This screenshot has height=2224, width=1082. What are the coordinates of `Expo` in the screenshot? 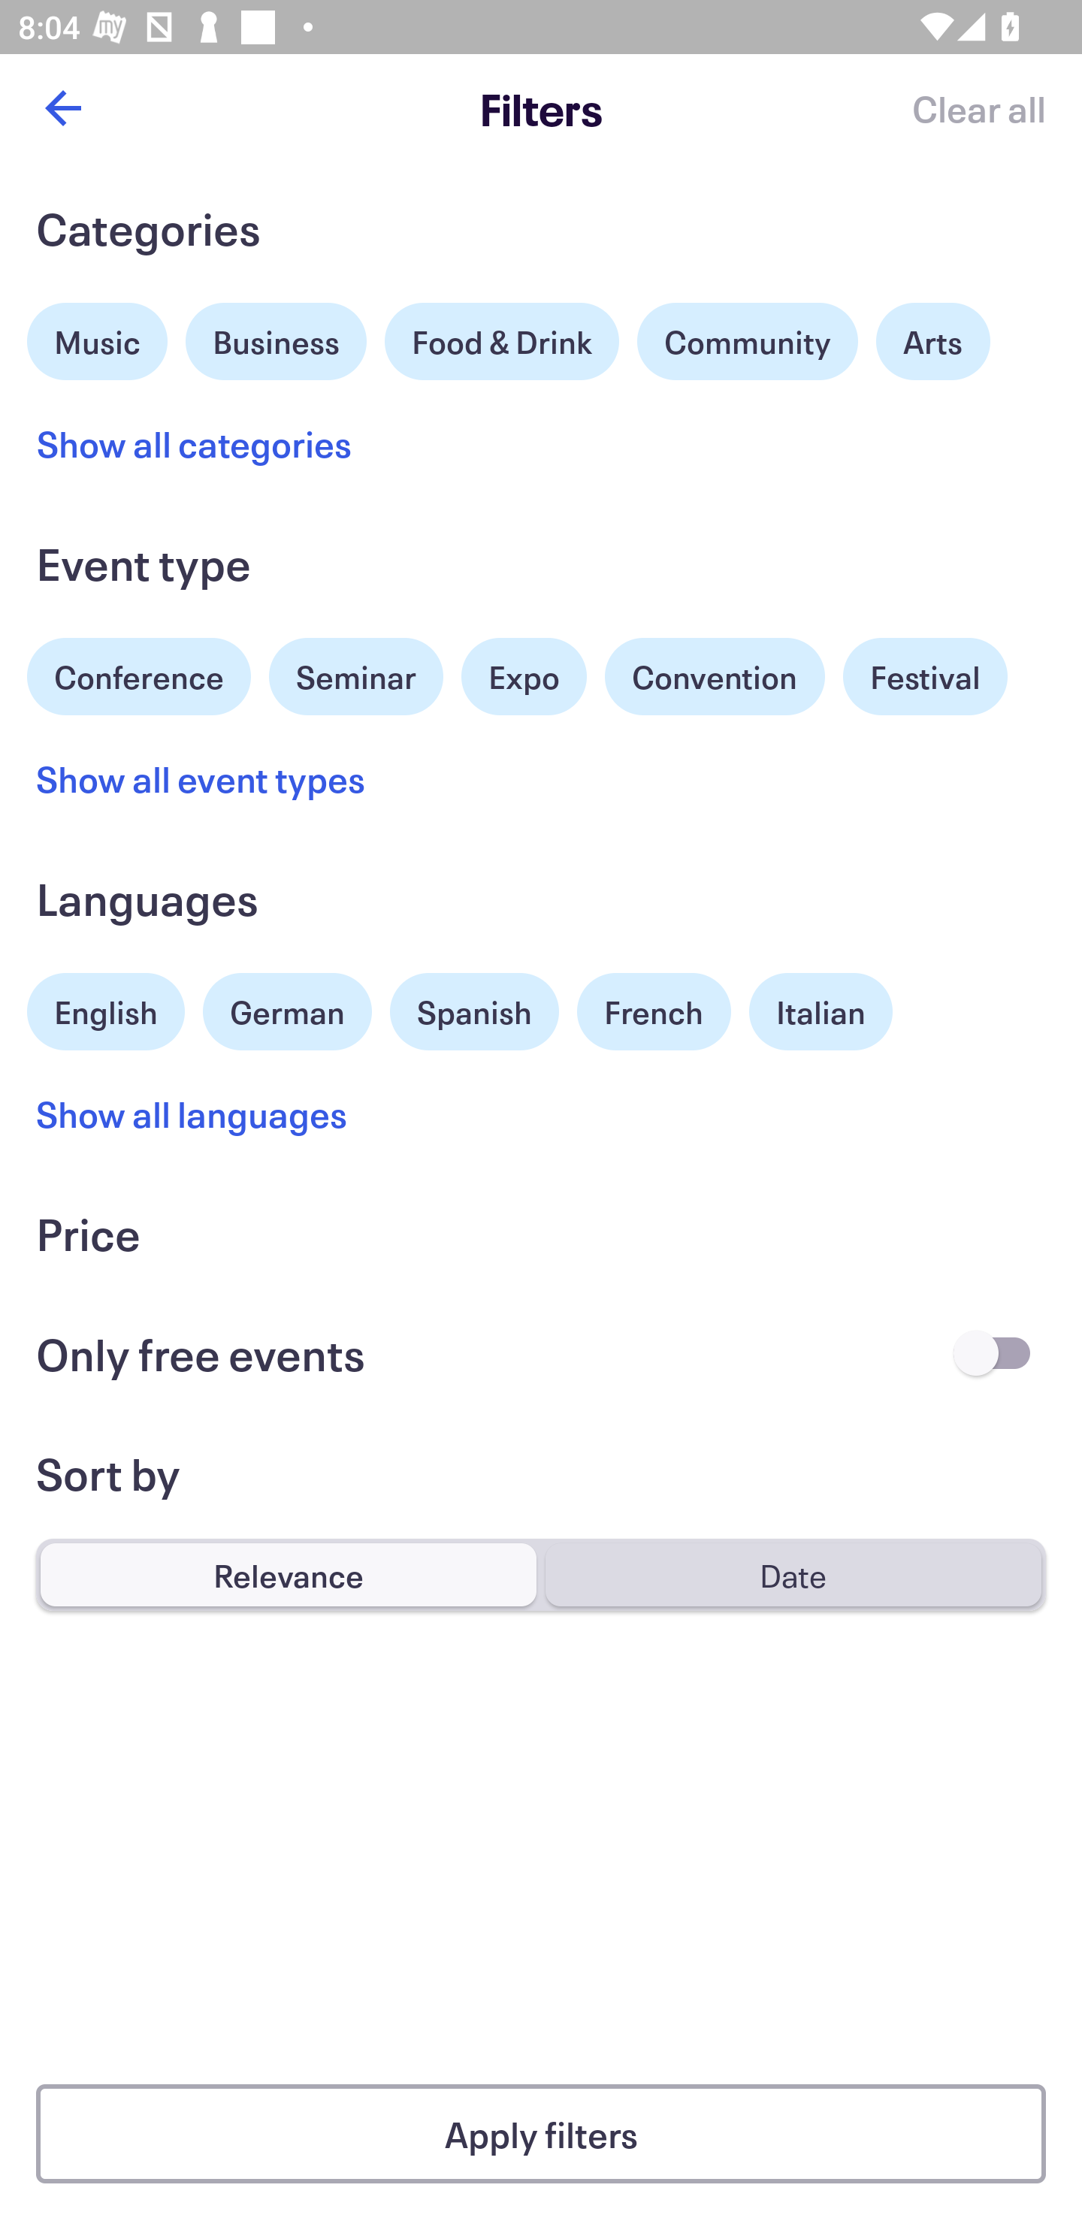 It's located at (523, 676).